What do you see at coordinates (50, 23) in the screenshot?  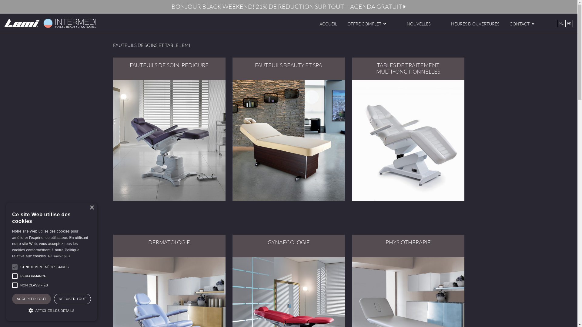 I see `Intermedi` at bounding box center [50, 23].